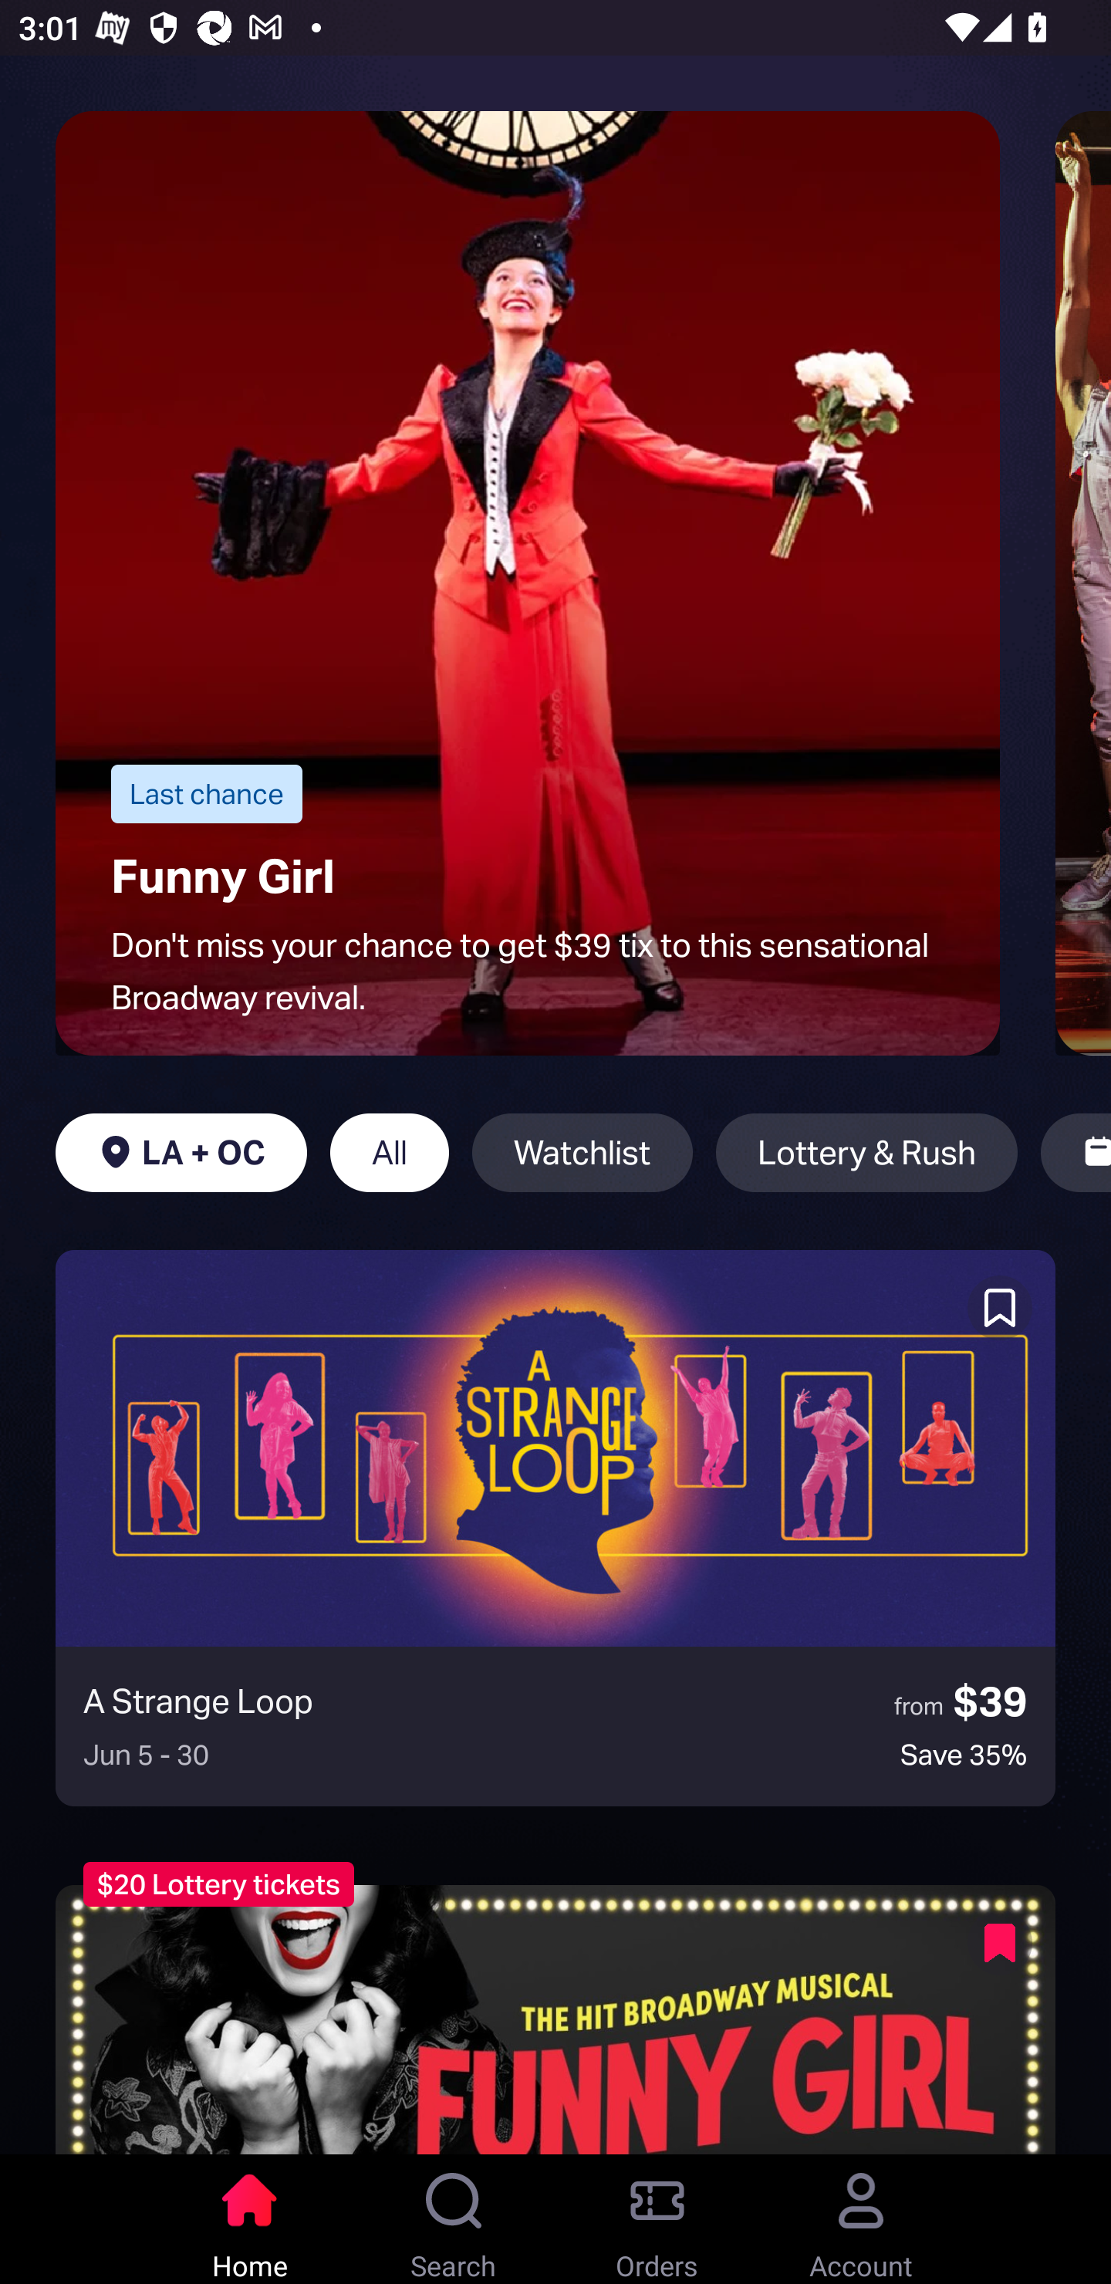  I want to click on A Strange Loop from $39 Jun 5 - 30 Save 35%, so click(555, 1528).